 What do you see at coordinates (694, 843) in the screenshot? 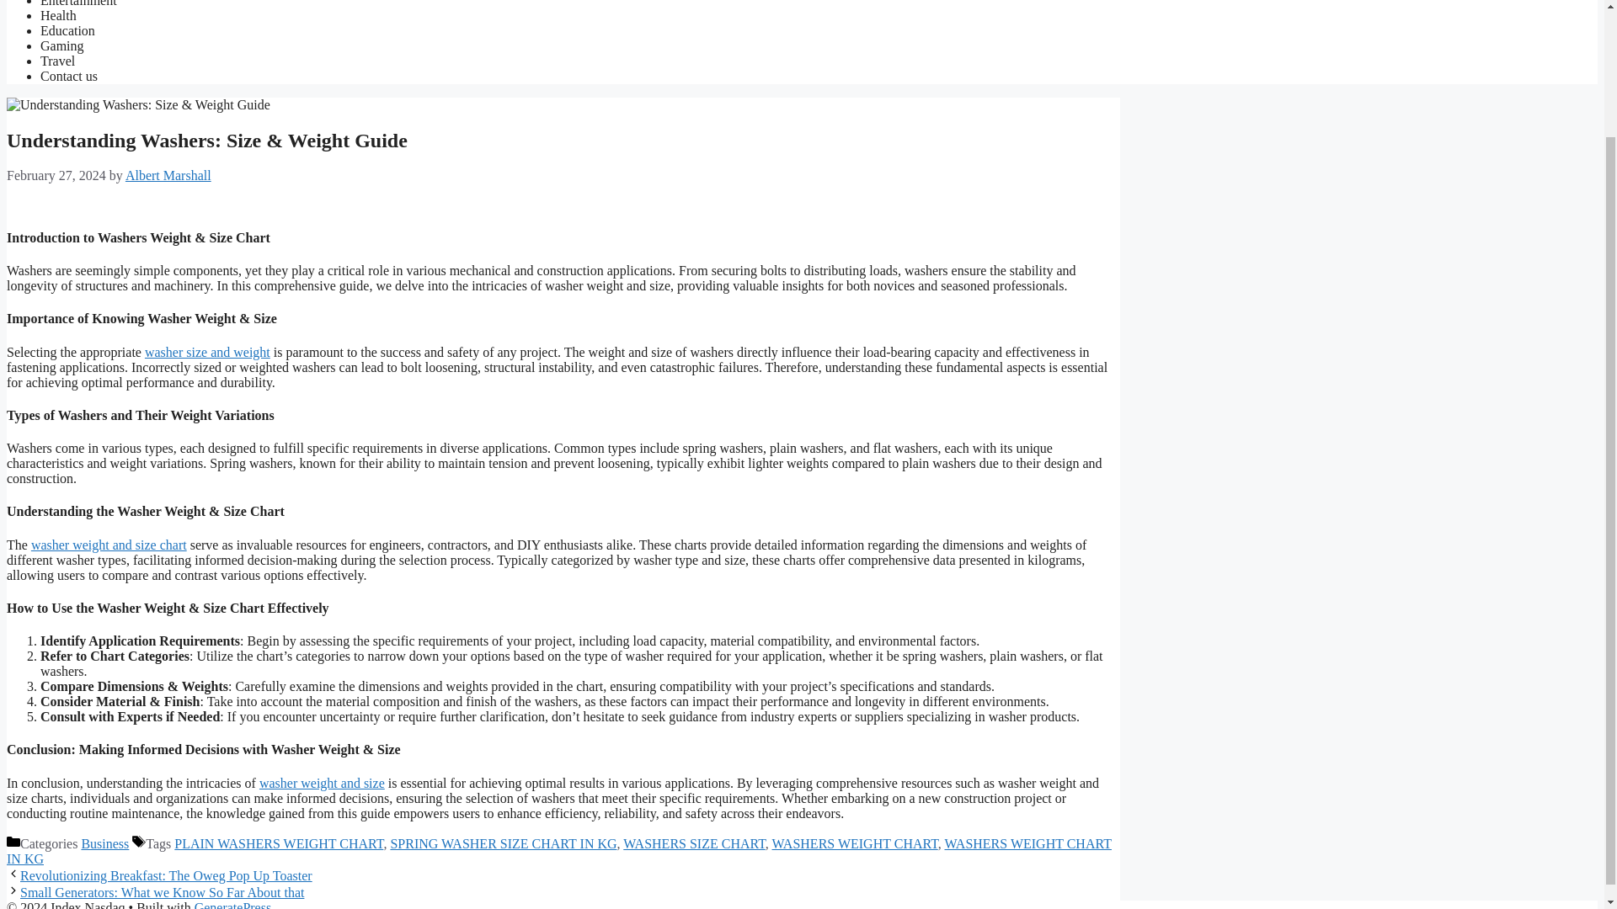
I see `WASHERS SIZE CHART` at bounding box center [694, 843].